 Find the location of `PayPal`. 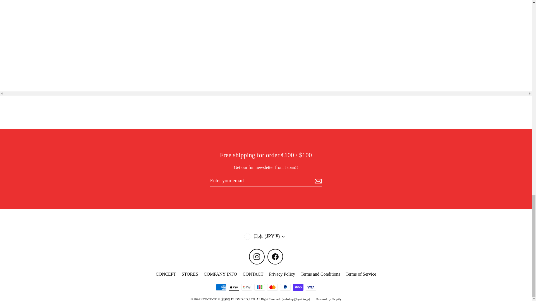

PayPal is located at coordinates (285, 287).